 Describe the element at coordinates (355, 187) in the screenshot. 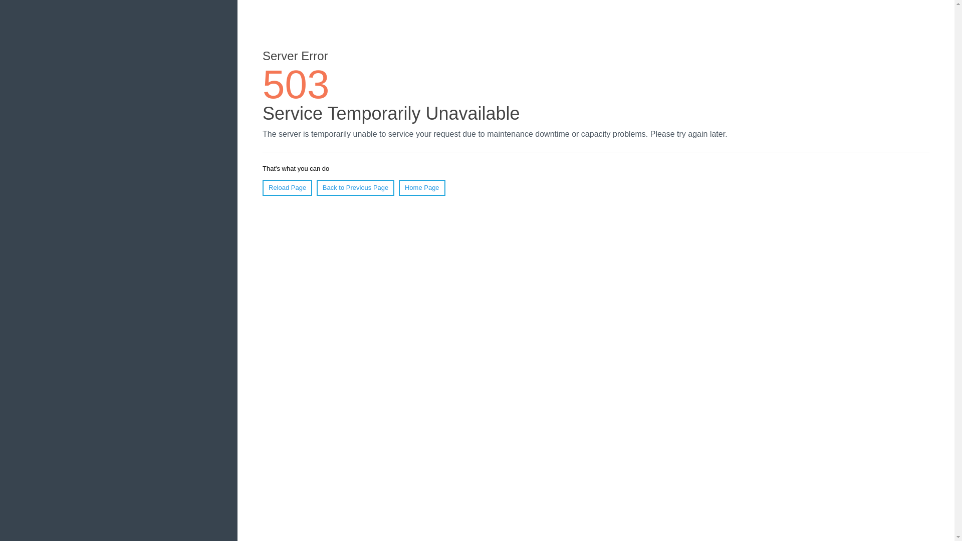

I see `Back to Previous Page` at that location.